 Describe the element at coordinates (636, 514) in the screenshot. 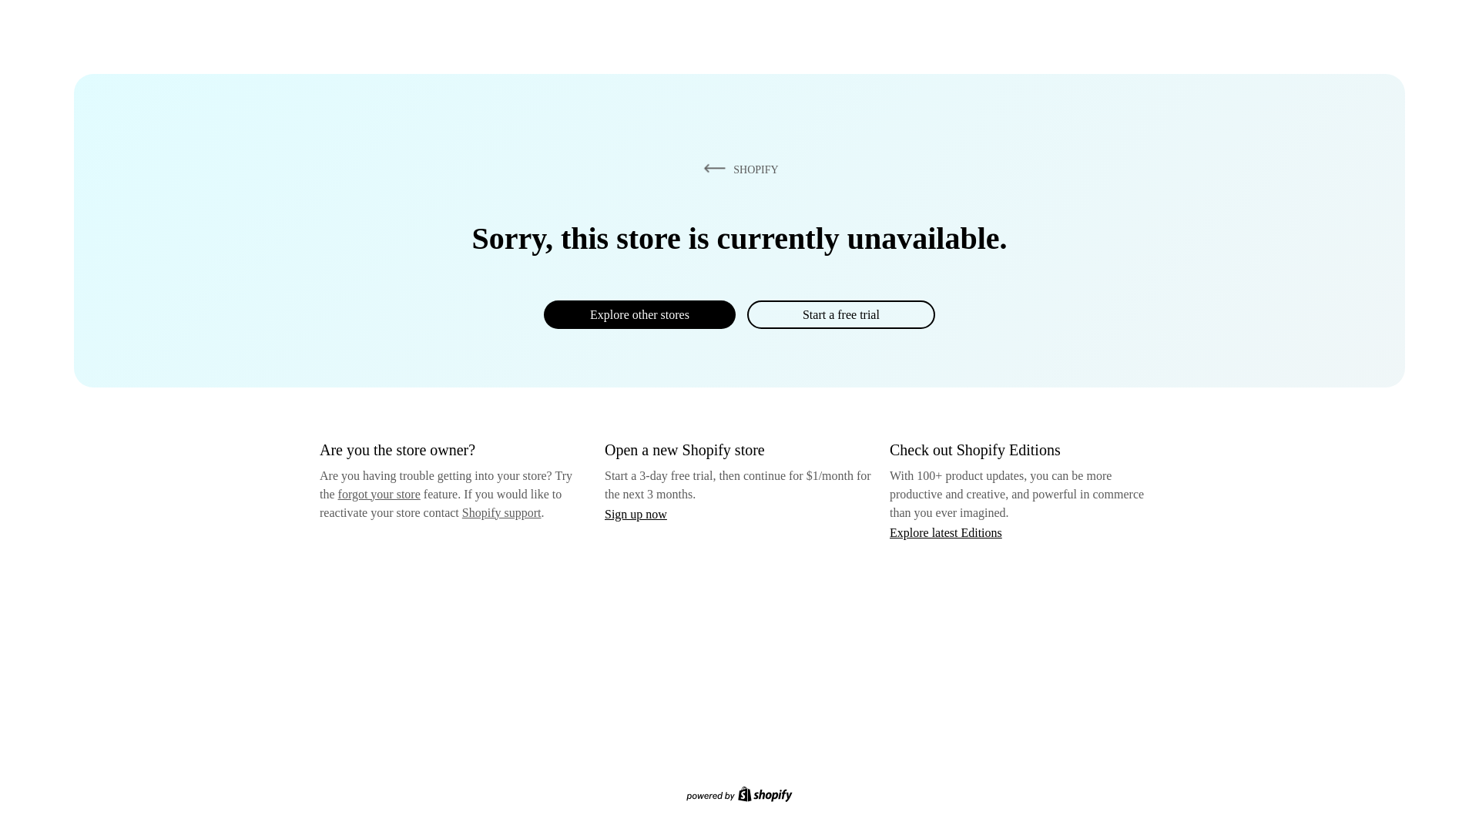

I see `Sign up now` at that location.